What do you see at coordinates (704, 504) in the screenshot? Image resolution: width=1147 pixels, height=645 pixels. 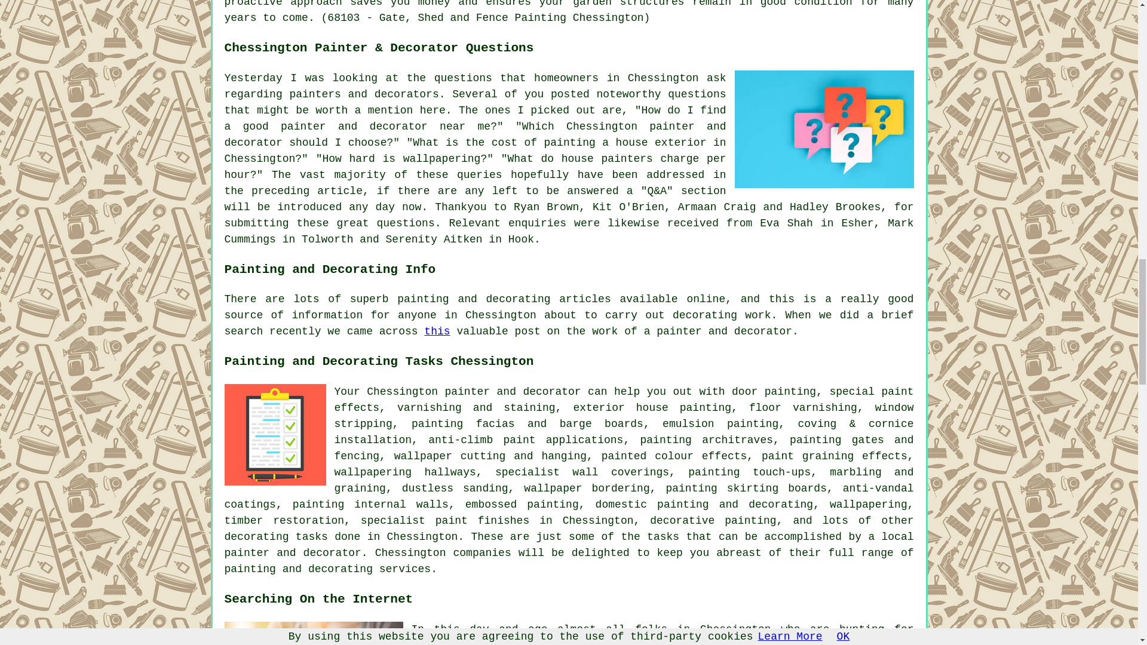 I see `domestic painting and decorating` at bounding box center [704, 504].